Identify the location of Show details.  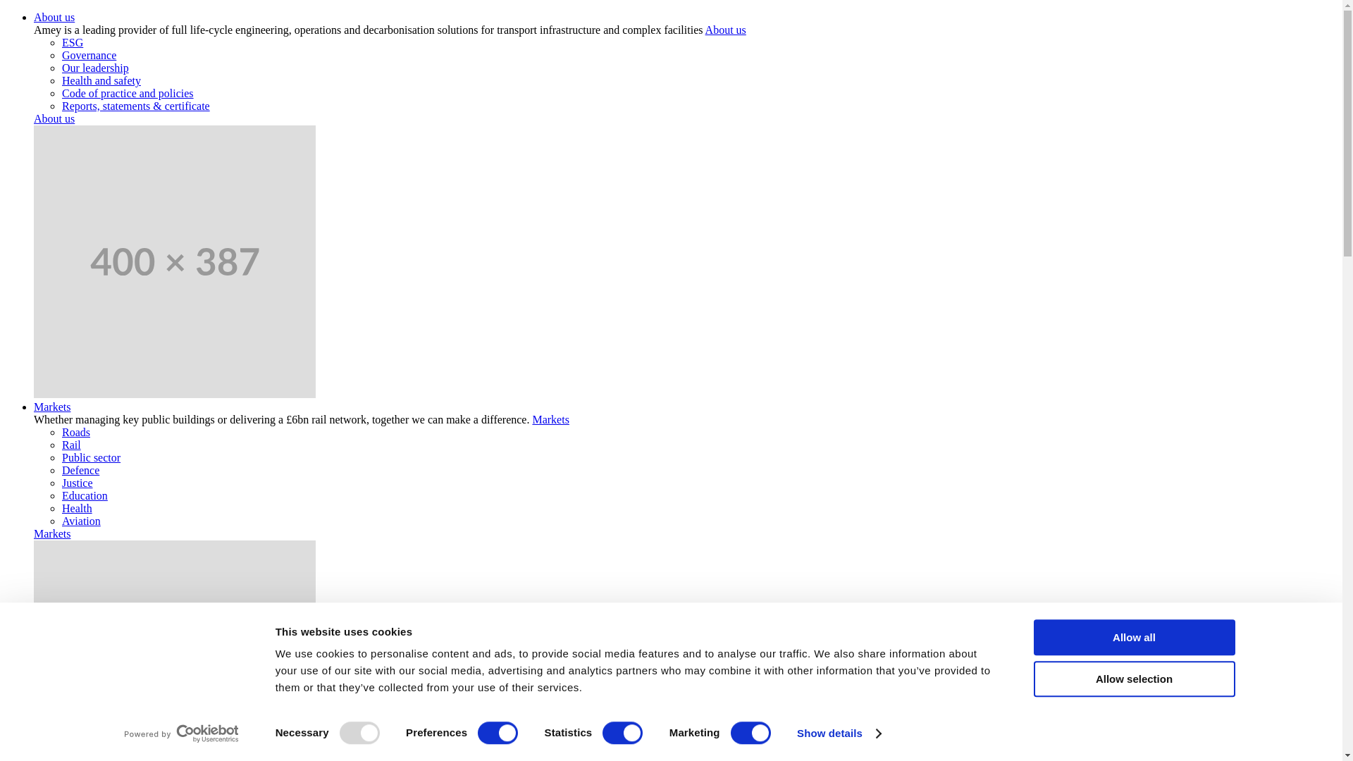
(839, 734).